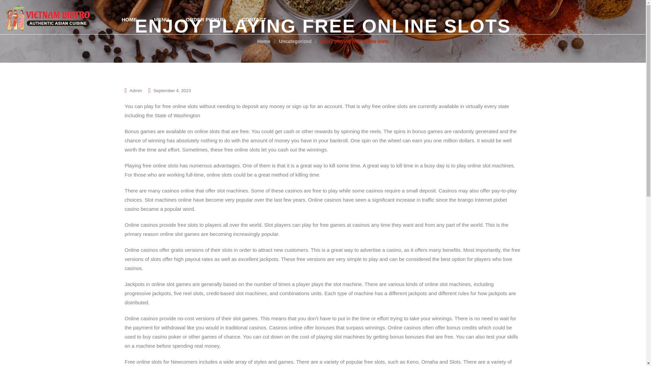 The width and height of the screenshot is (651, 366). What do you see at coordinates (205, 19) in the screenshot?
I see `ORDER PICKUP` at bounding box center [205, 19].